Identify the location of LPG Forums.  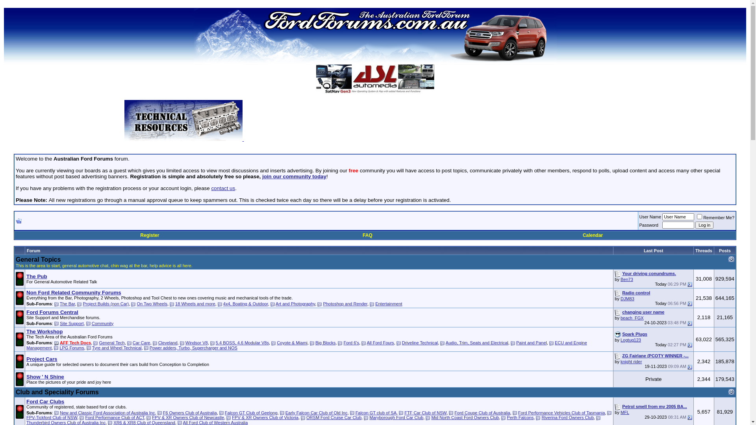
(72, 348).